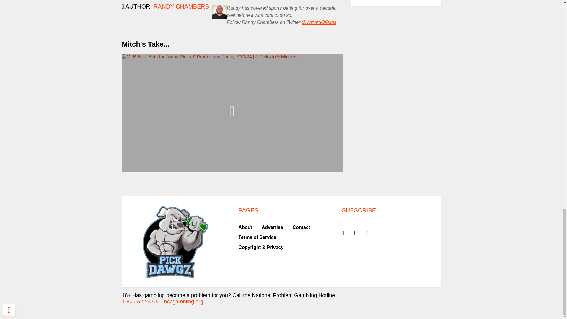 This screenshot has height=319, width=567. Describe the element at coordinates (181, 6) in the screenshot. I see `author profile` at that location.